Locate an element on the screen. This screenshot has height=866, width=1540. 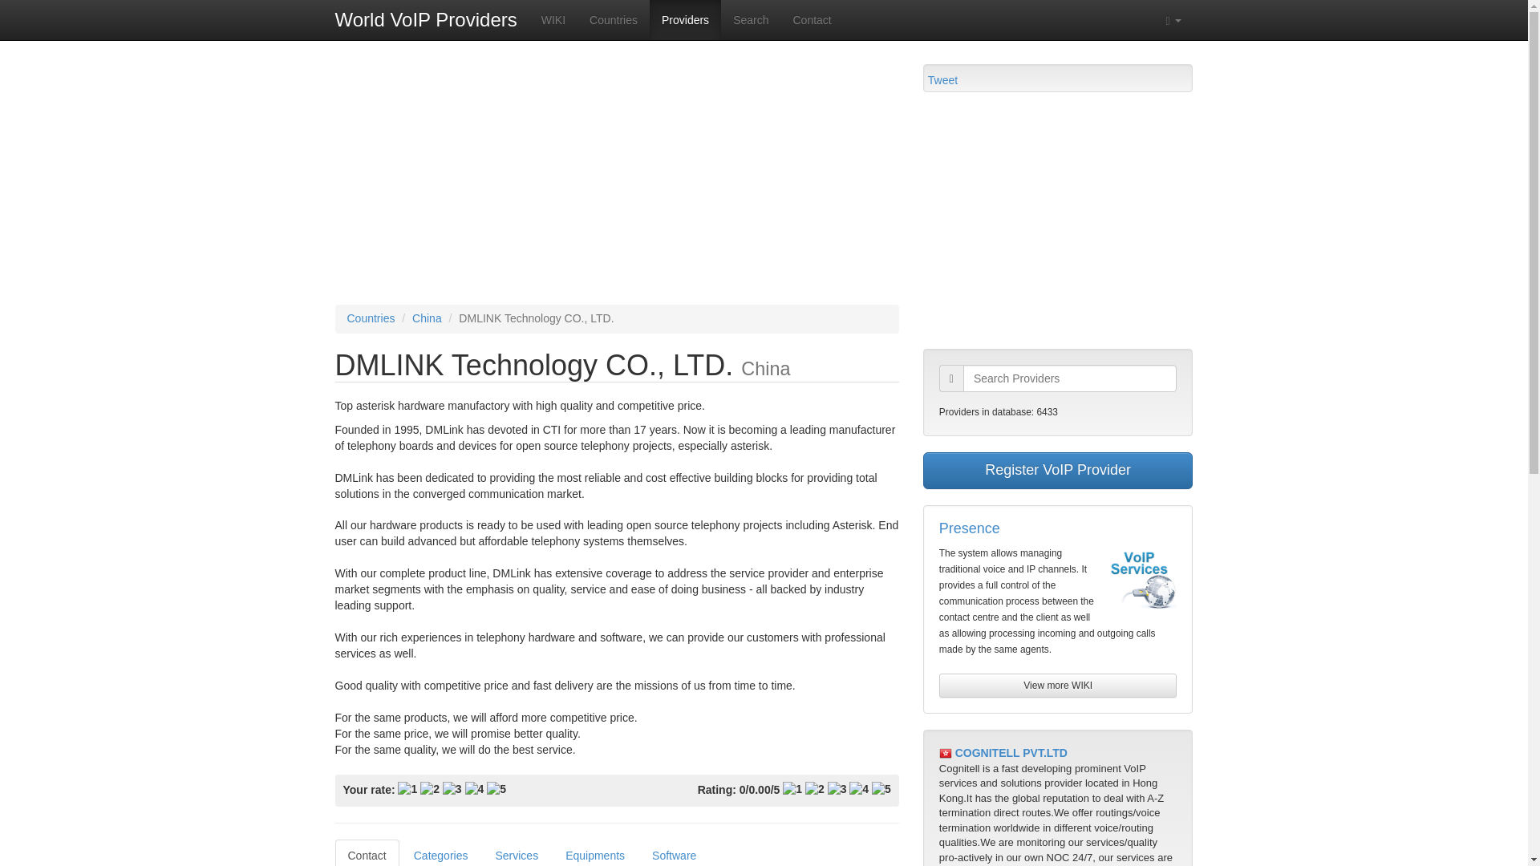
Categories is located at coordinates (440, 852).